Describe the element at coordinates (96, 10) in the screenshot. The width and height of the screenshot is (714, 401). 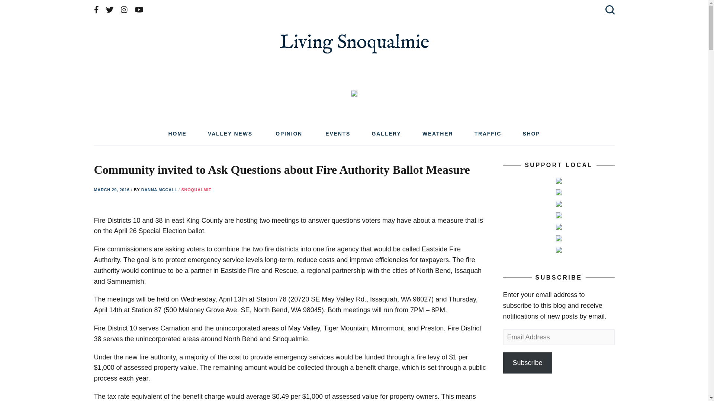
I see `Facebook` at that location.